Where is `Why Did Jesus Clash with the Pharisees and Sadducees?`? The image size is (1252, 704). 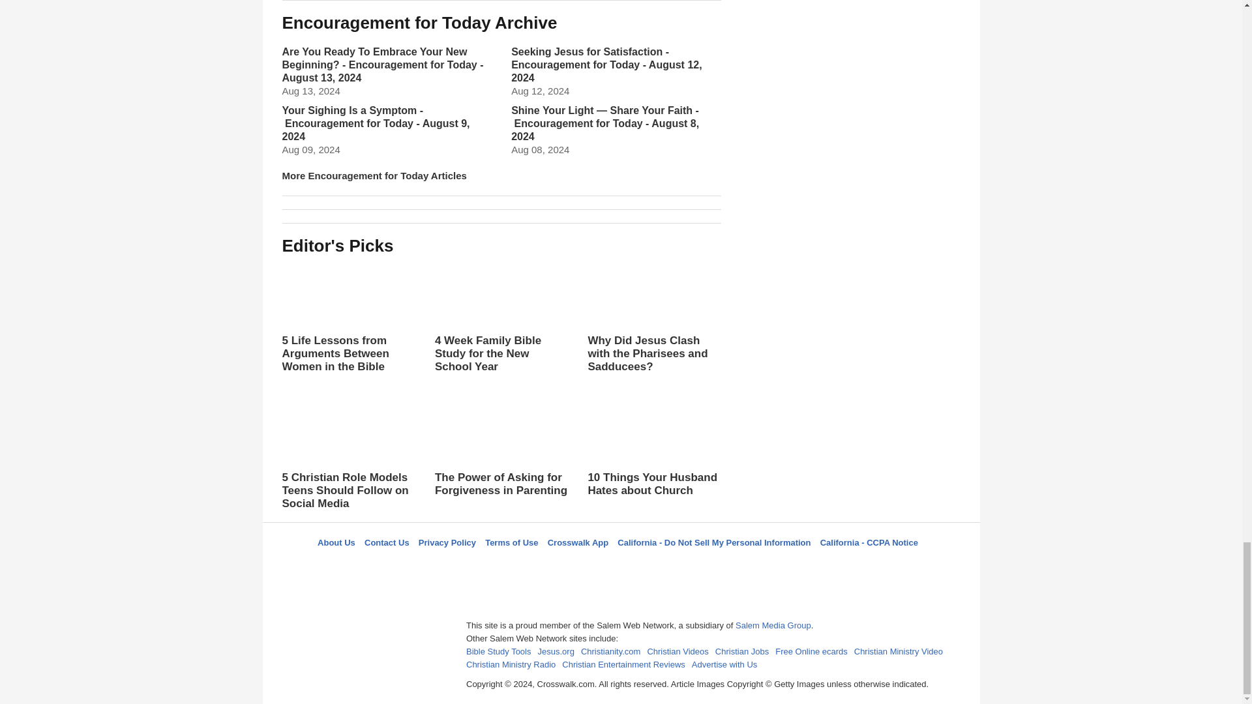
Why Did Jesus Clash with the Pharisees and Sadducees? is located at coordinates (653, 317).